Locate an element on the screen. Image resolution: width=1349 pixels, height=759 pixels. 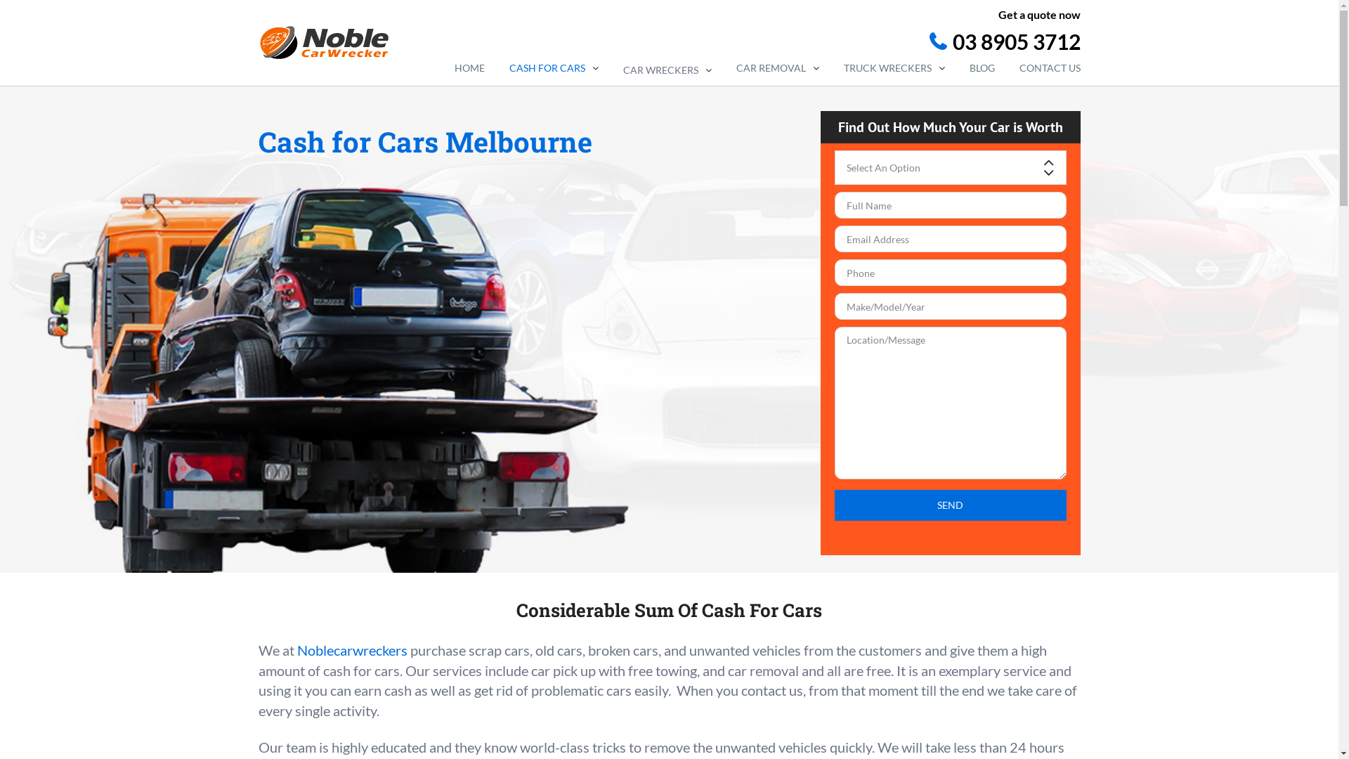
TRUCK WRECKERS is located at coordinates (894, 68).